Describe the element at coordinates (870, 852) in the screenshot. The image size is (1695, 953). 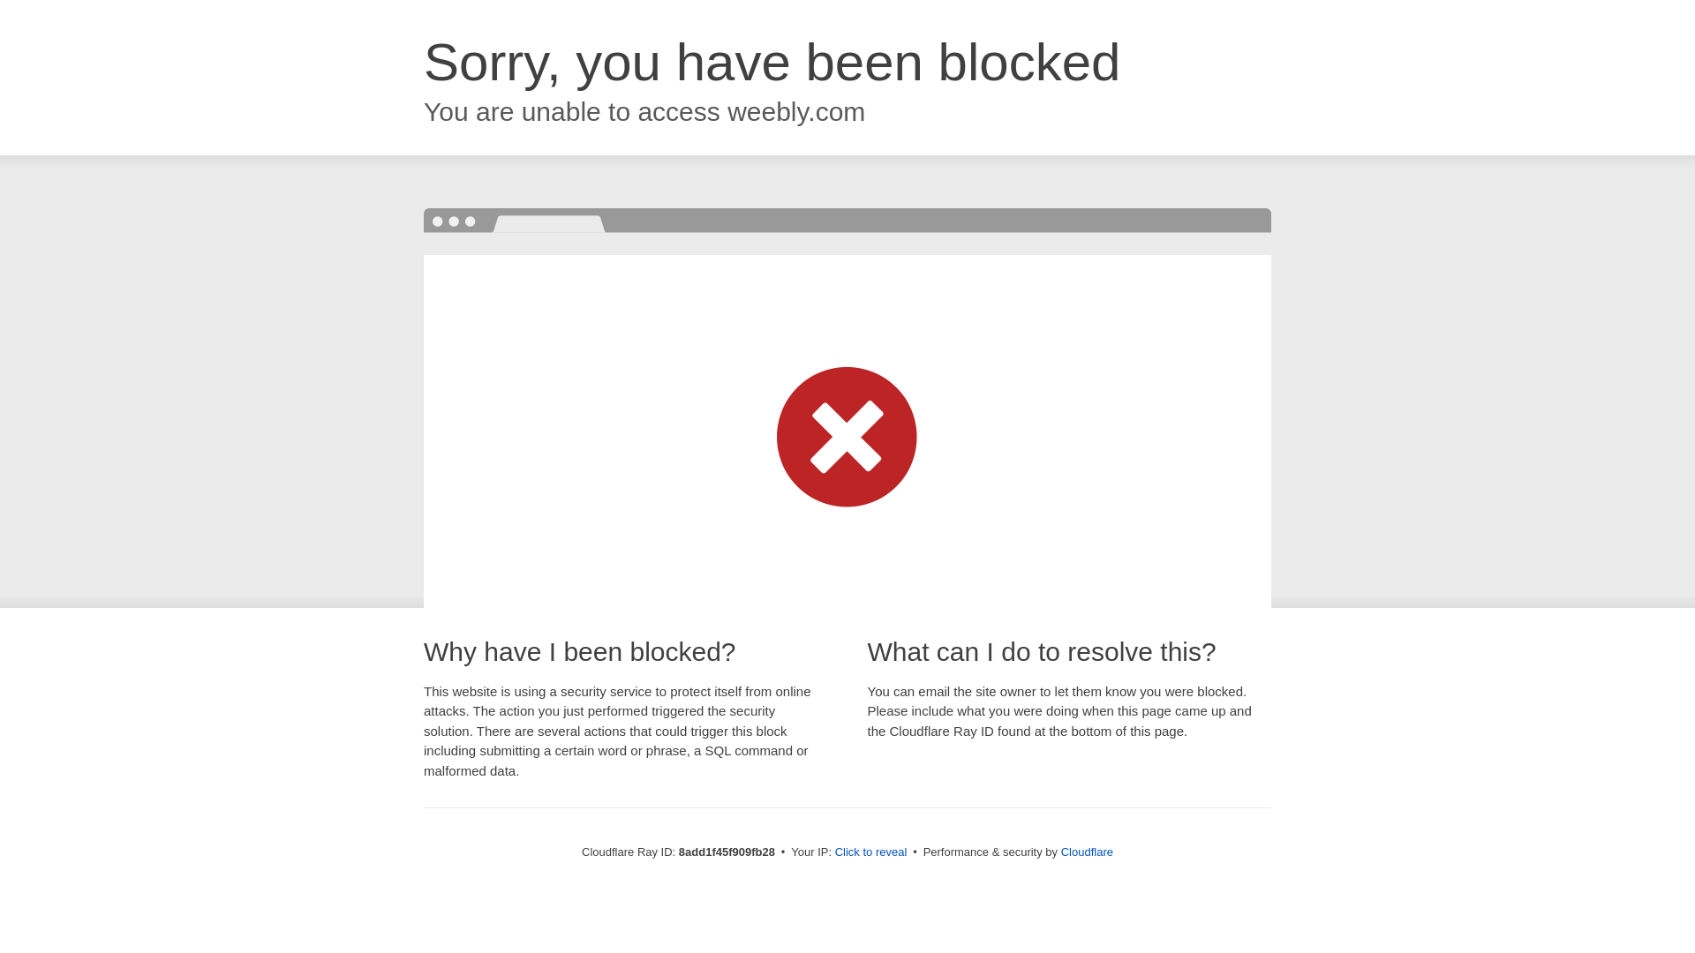
I see `Click to reveal` at that location.